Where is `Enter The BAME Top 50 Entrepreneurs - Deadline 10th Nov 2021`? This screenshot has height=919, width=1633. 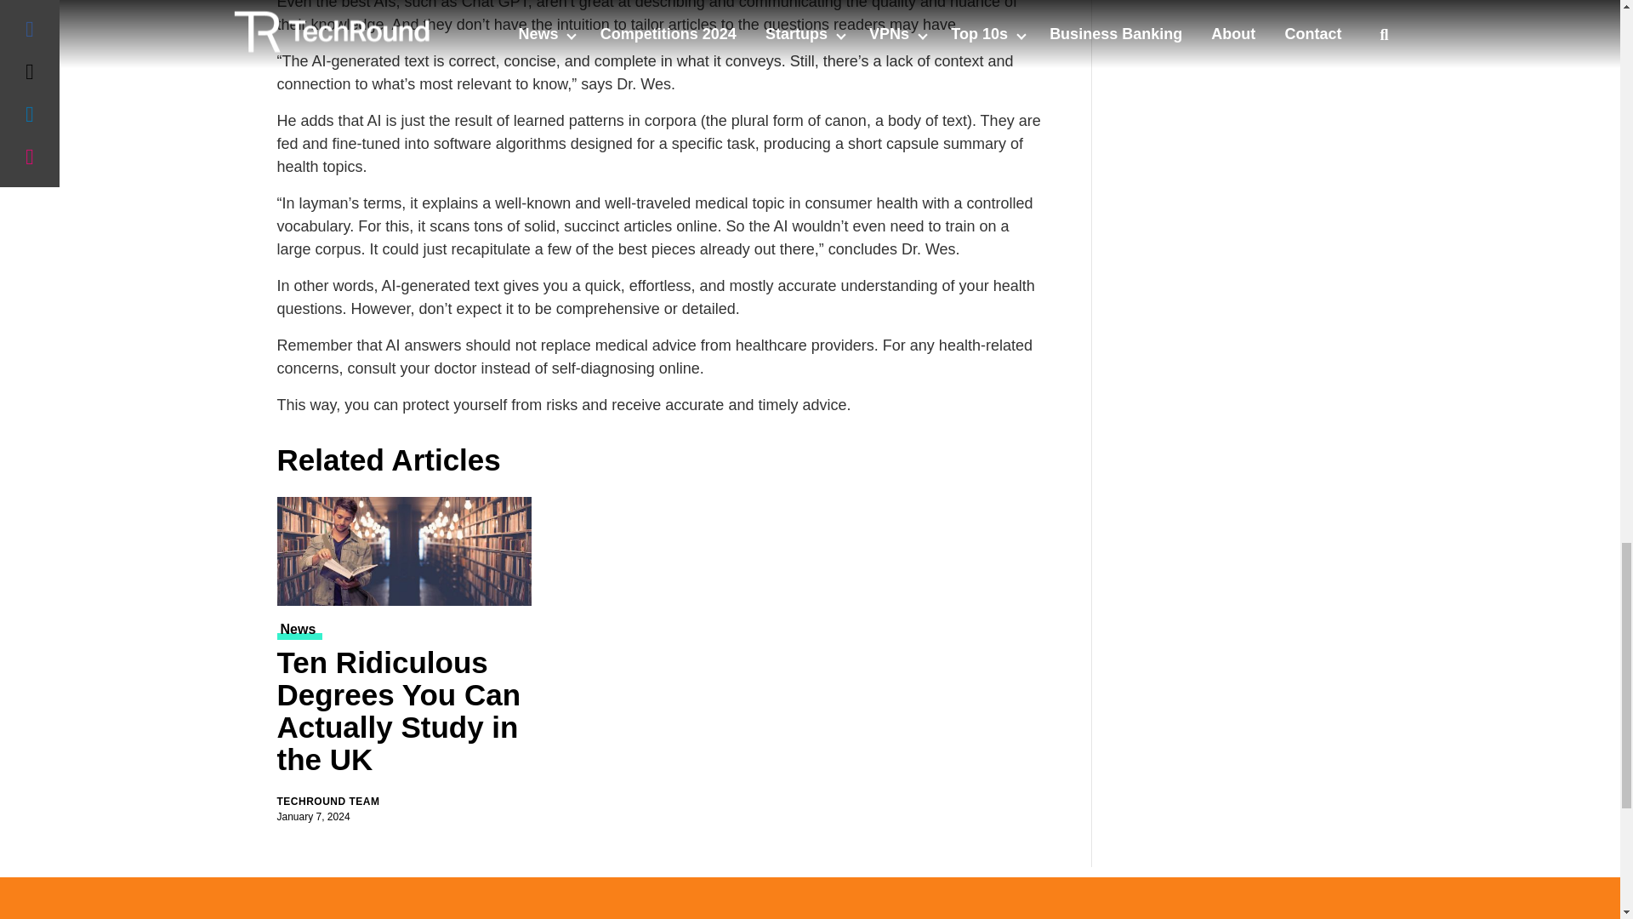 Enter The BAME Top 50 Entrepreneurs - Deadline 10th Nov 2021 is located at coordinates (1242, 20).